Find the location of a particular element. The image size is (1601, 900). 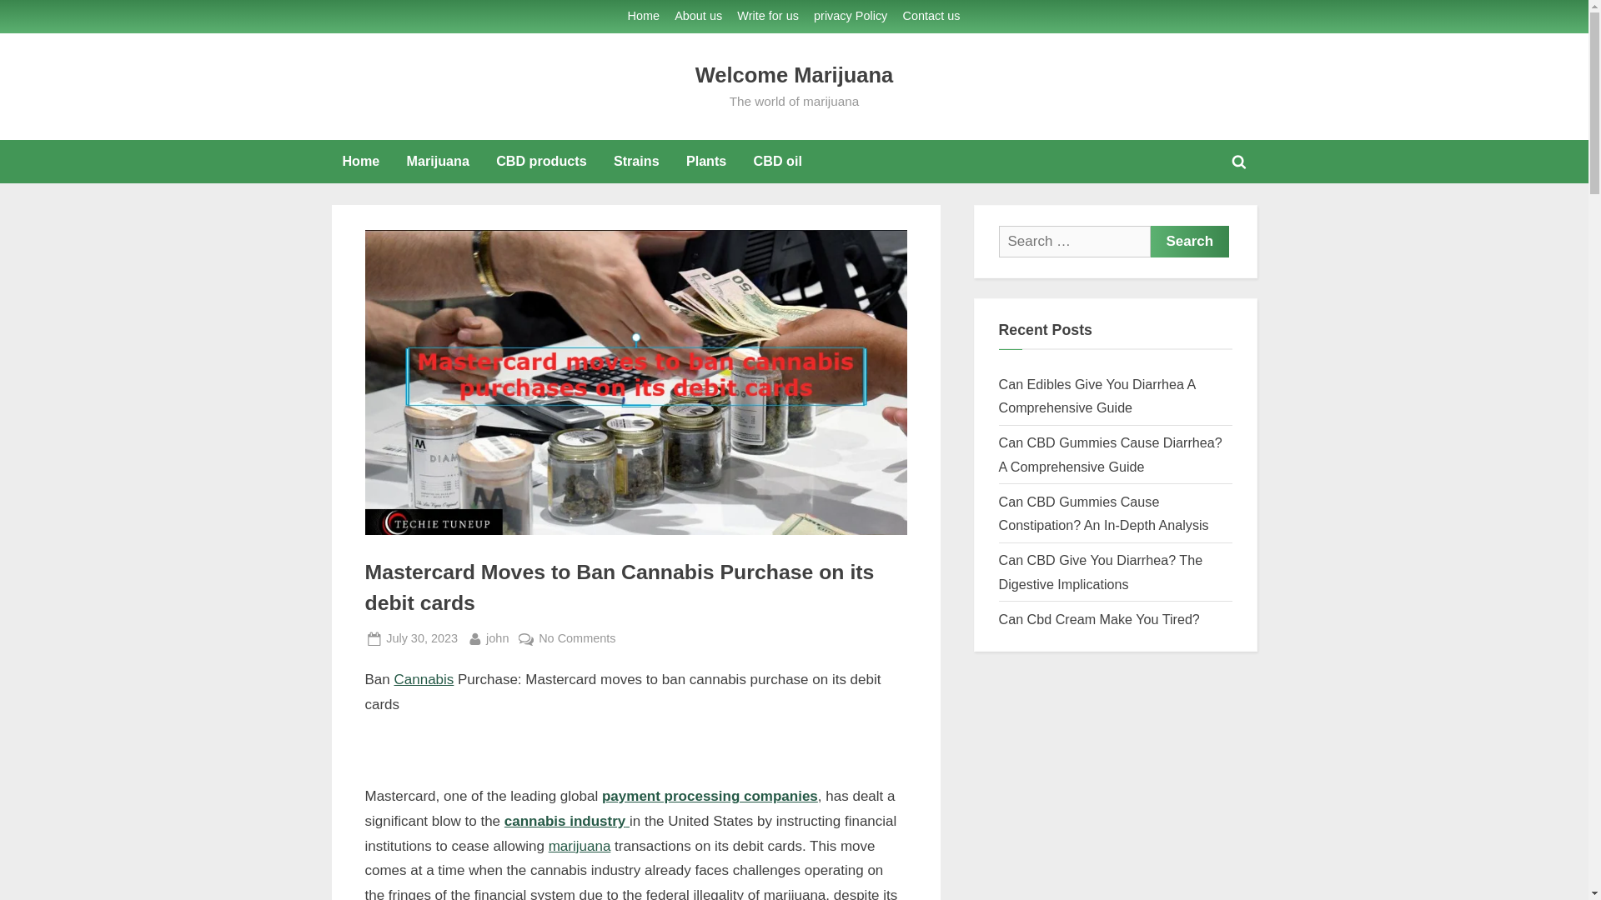

CBD oil is located at coordinates (777, 162).